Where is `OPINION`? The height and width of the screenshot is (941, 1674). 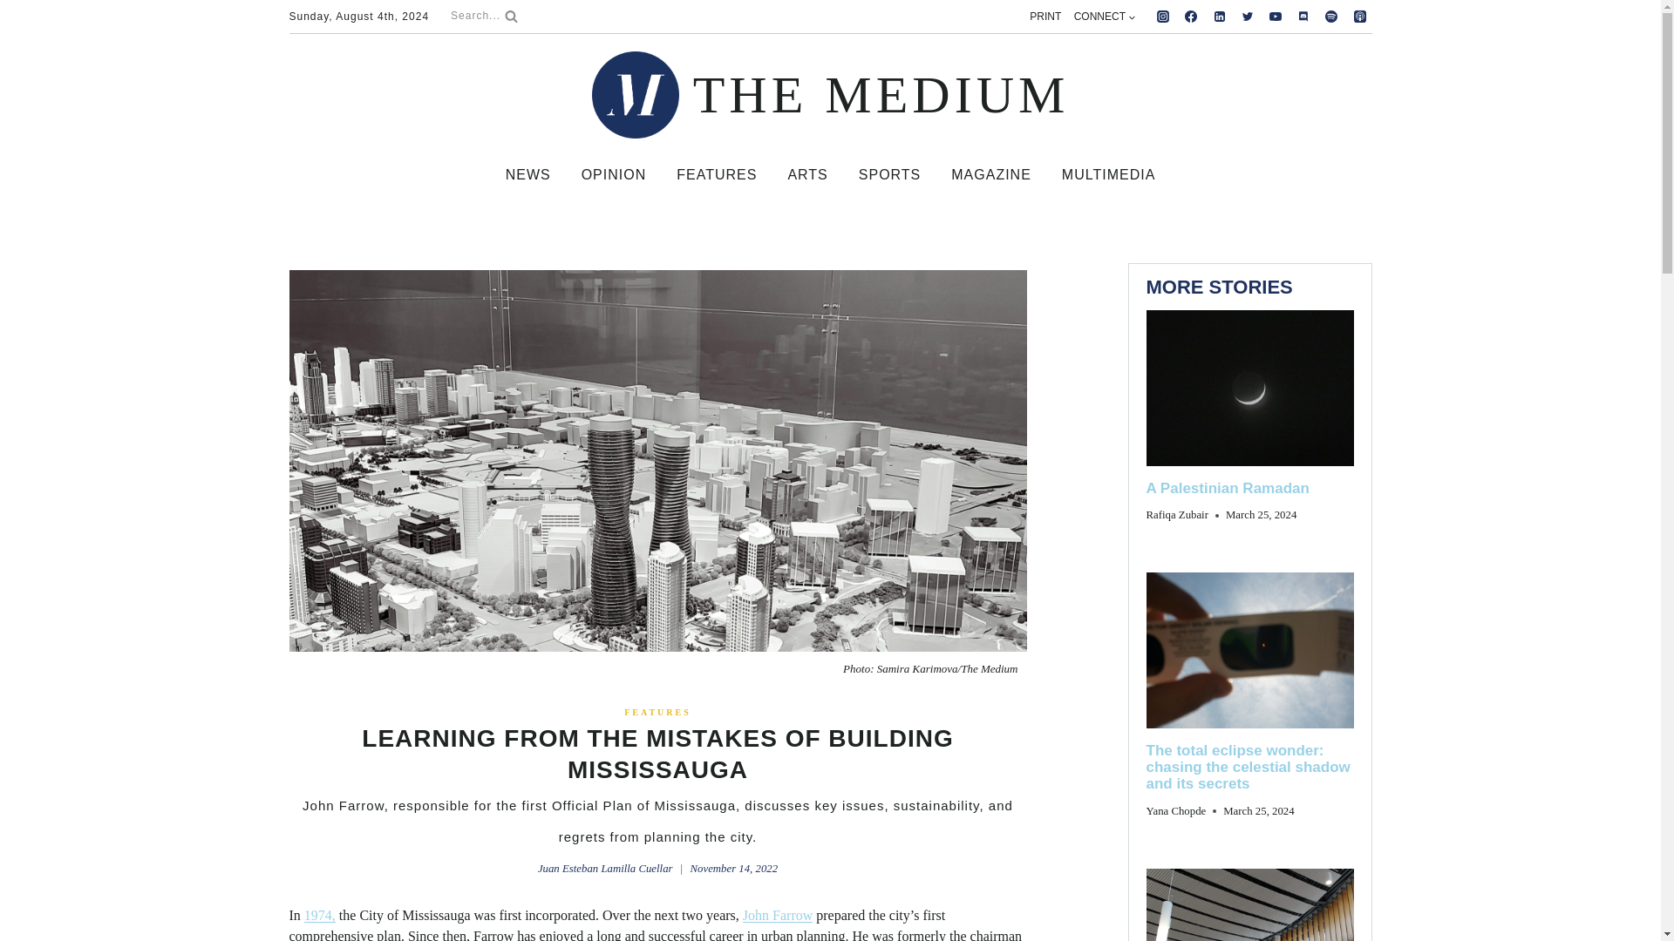 OPINION is located at coordinates (613, 174).